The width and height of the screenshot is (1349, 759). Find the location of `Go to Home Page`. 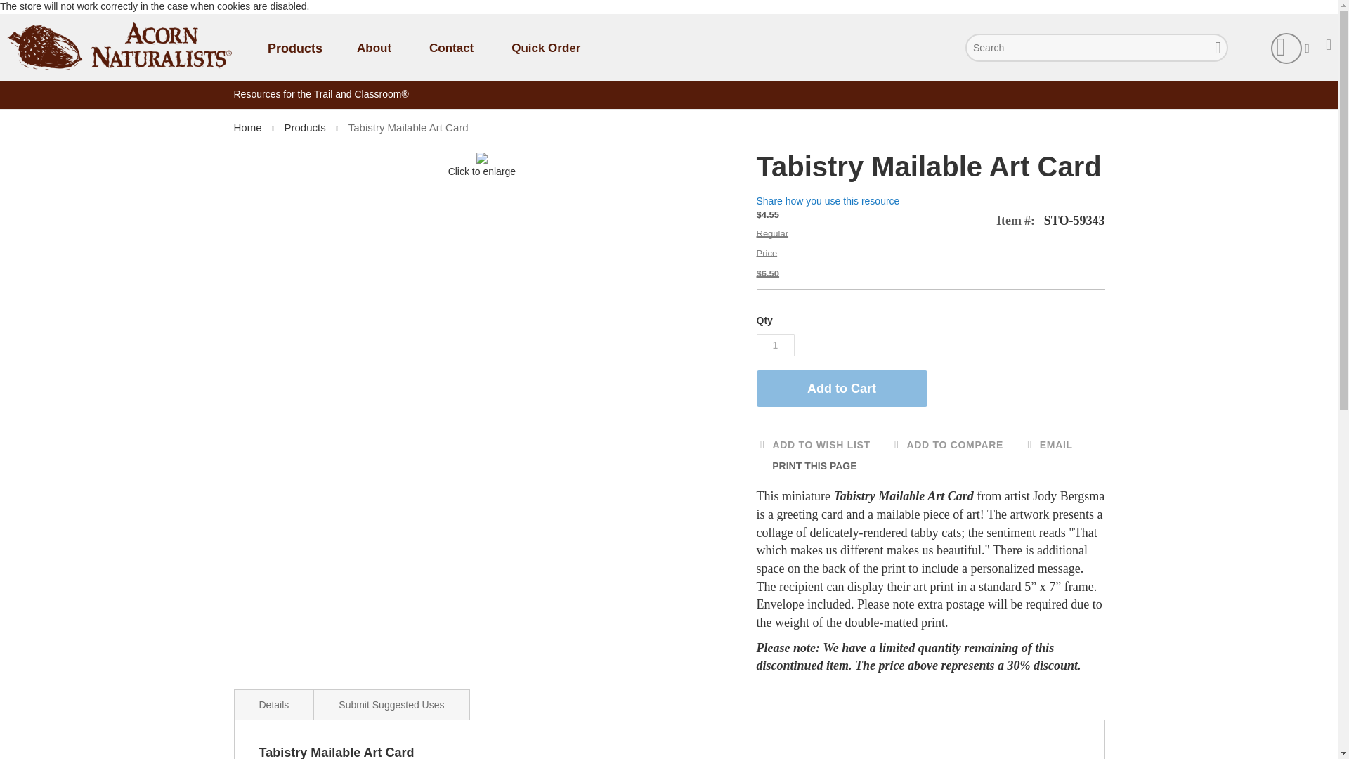

Go to Home Page is located at coordinates (249, 127).